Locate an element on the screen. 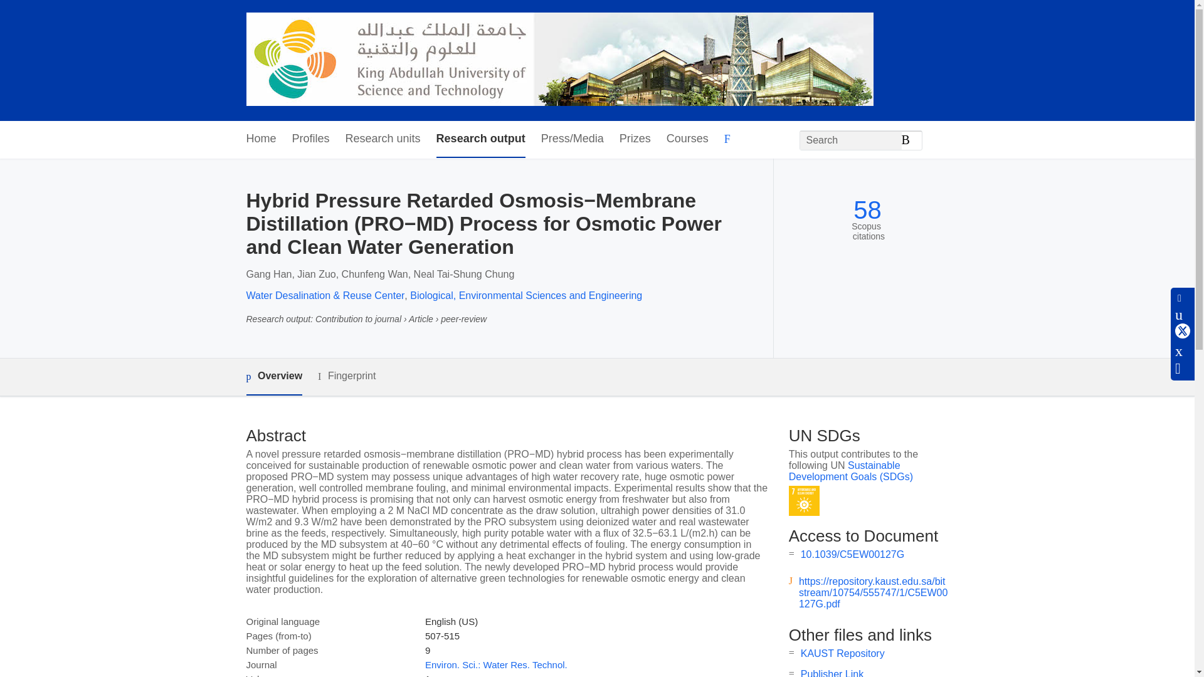  Overview is located at coordinates (273, 377).